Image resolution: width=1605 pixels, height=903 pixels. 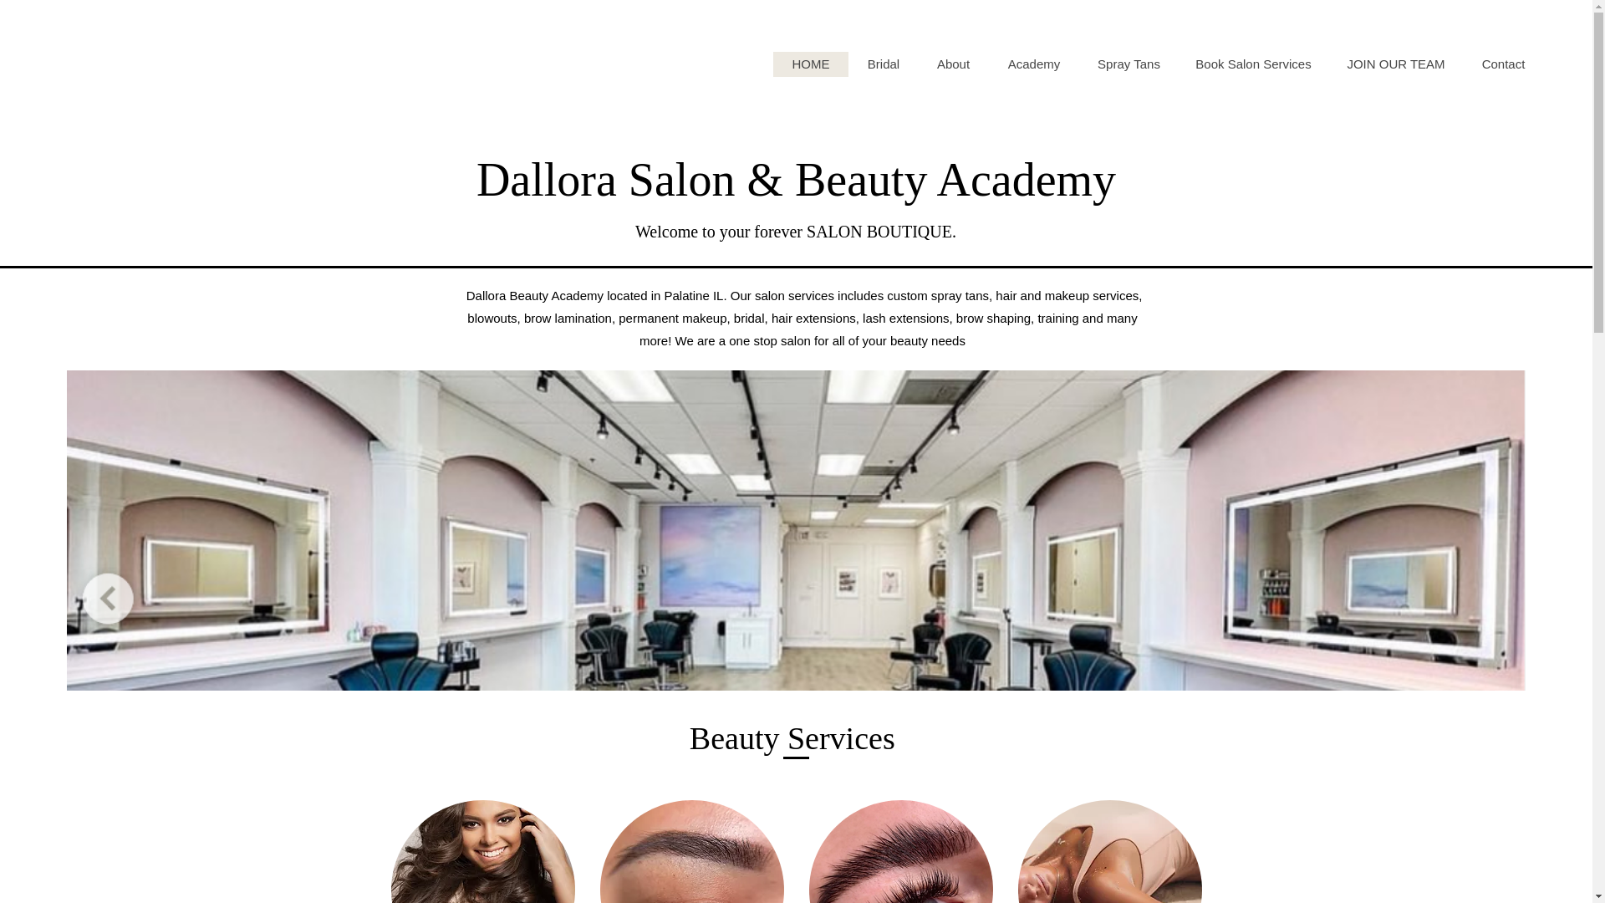 What do you see at coordinates (1508, 43) in the screenshot?
I see `Log In` at bounding box center [1508, 43].